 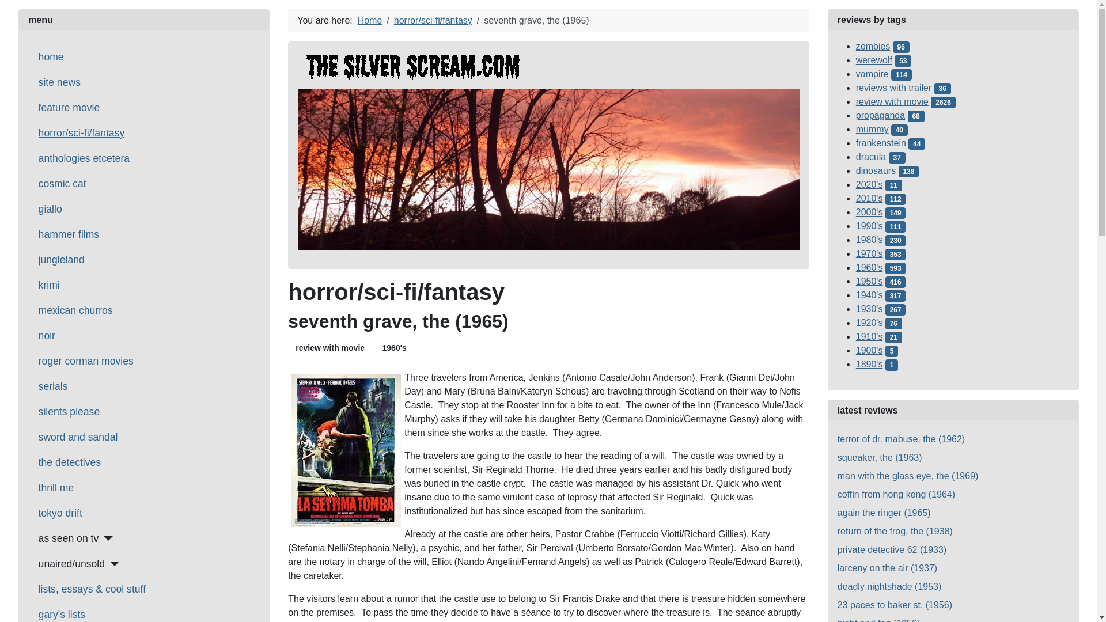 I want to click on serials, so click(x=53, y=386).